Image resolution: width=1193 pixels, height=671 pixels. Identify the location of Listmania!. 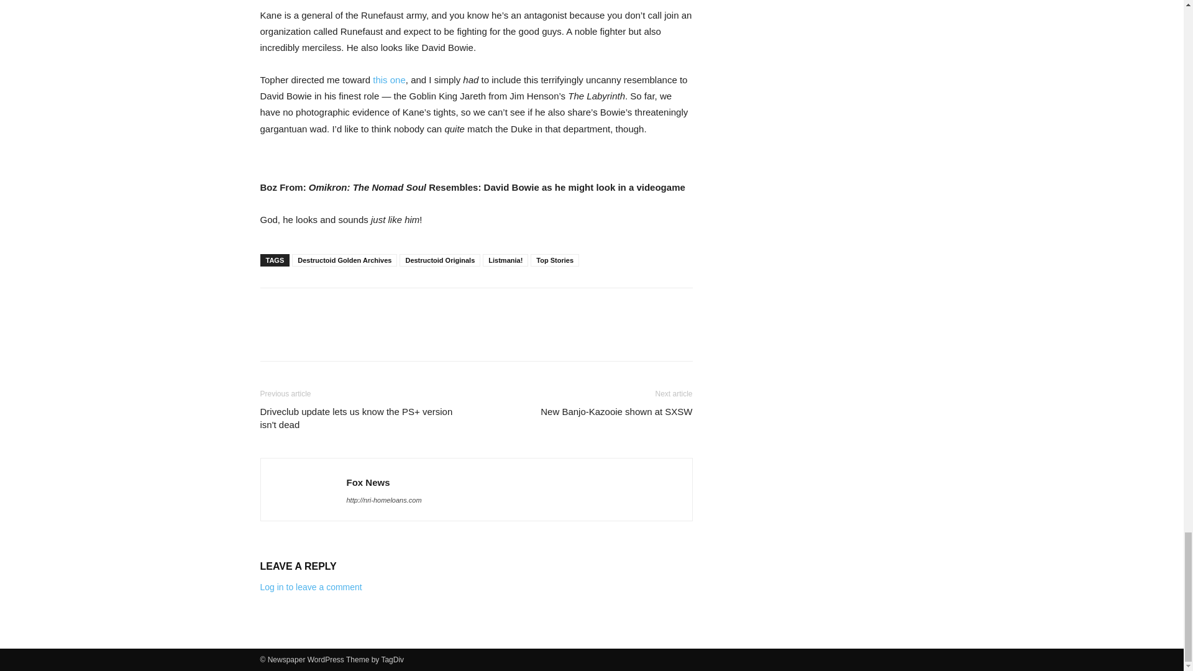
(506, 260).